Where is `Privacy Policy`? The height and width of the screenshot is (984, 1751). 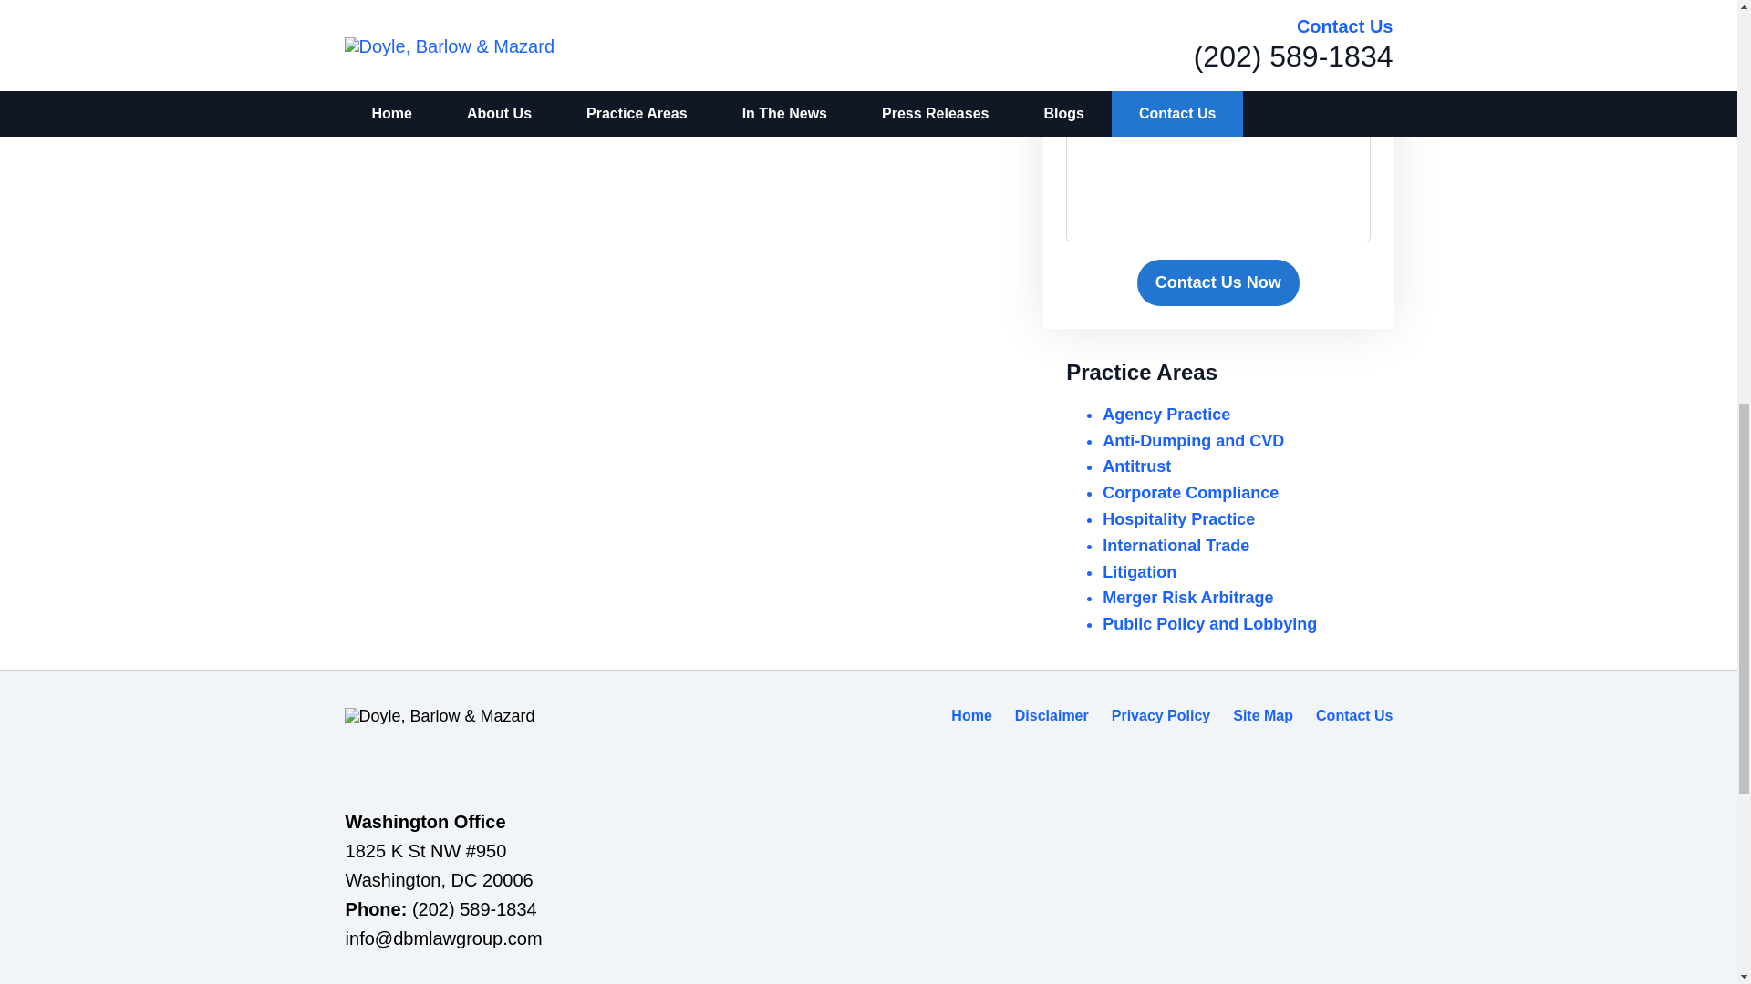
Privacy Policy is located at coordinates (1162, 714).